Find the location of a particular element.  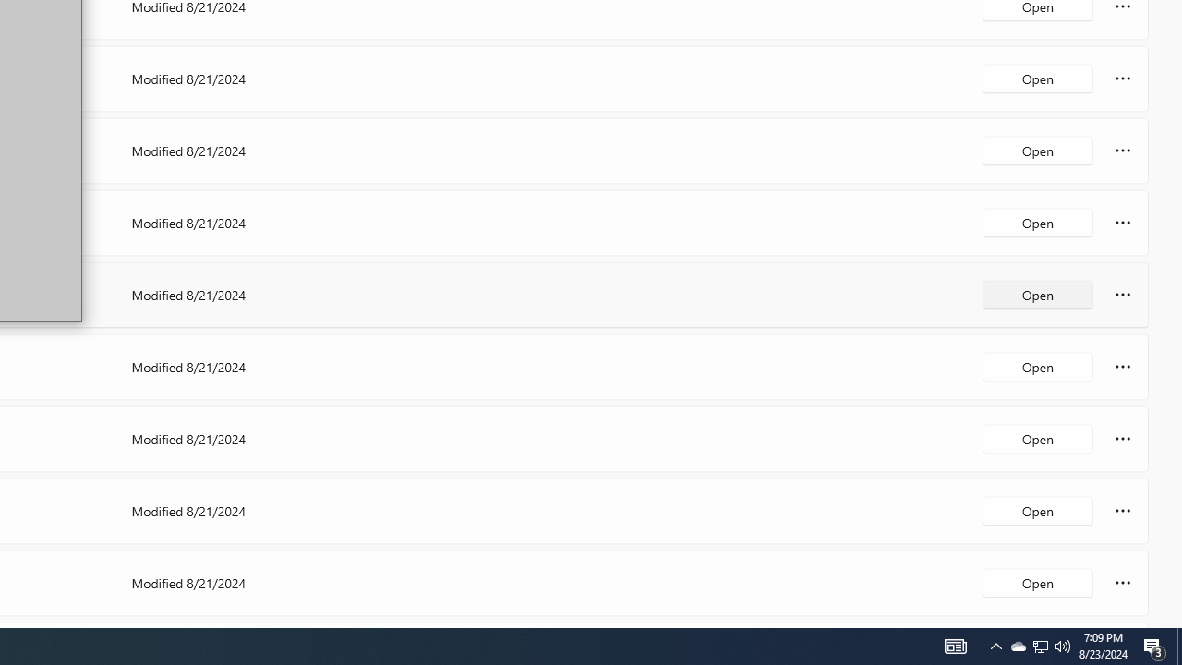

Action Center, 3 new notifications is located at coordinates (1038, 582).